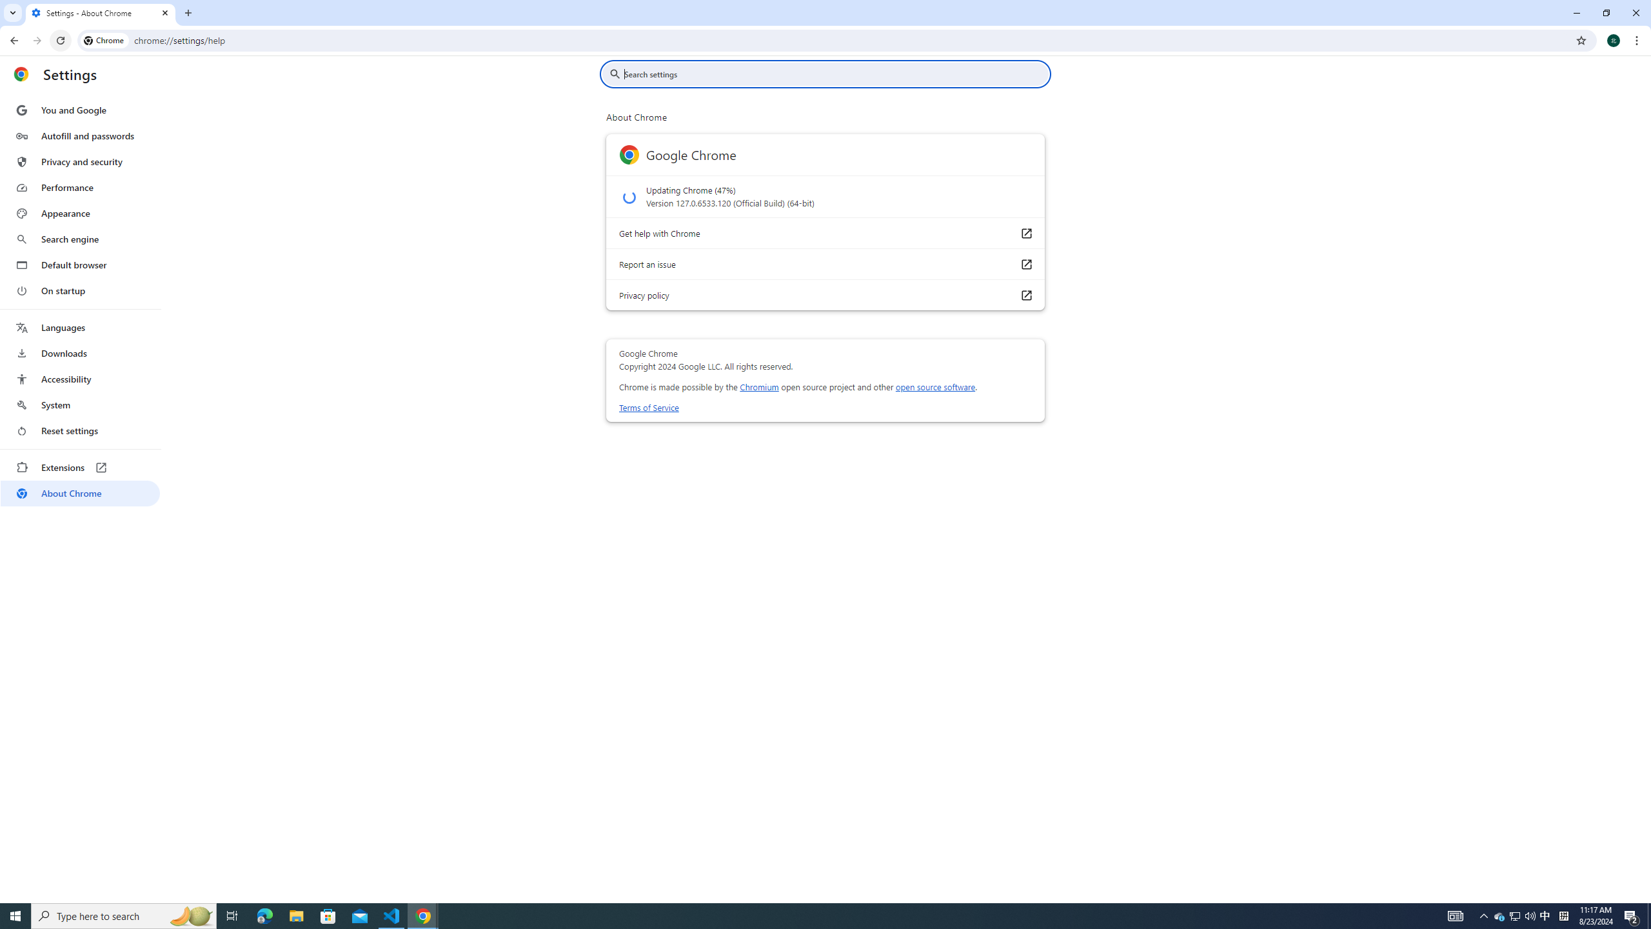 The height and width of the screenshot is (929, 1651). Describe the element at coordinates (80, 493) in the screenshot. I see `About Chrome` at that location.